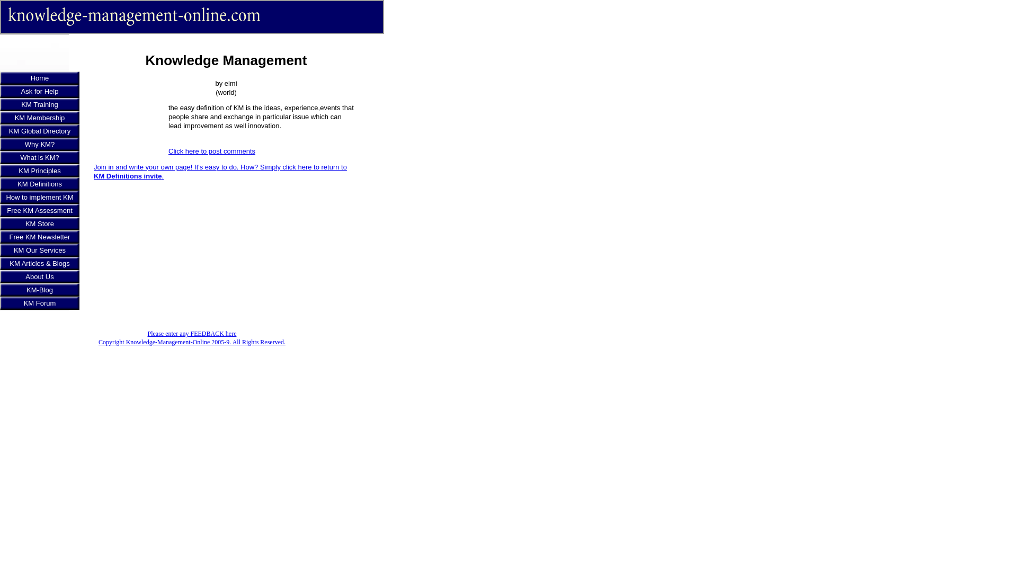 Image resolution: width=1017 pixels, height=572 pixels. I want to click on Advertisement, so click(128, 127).